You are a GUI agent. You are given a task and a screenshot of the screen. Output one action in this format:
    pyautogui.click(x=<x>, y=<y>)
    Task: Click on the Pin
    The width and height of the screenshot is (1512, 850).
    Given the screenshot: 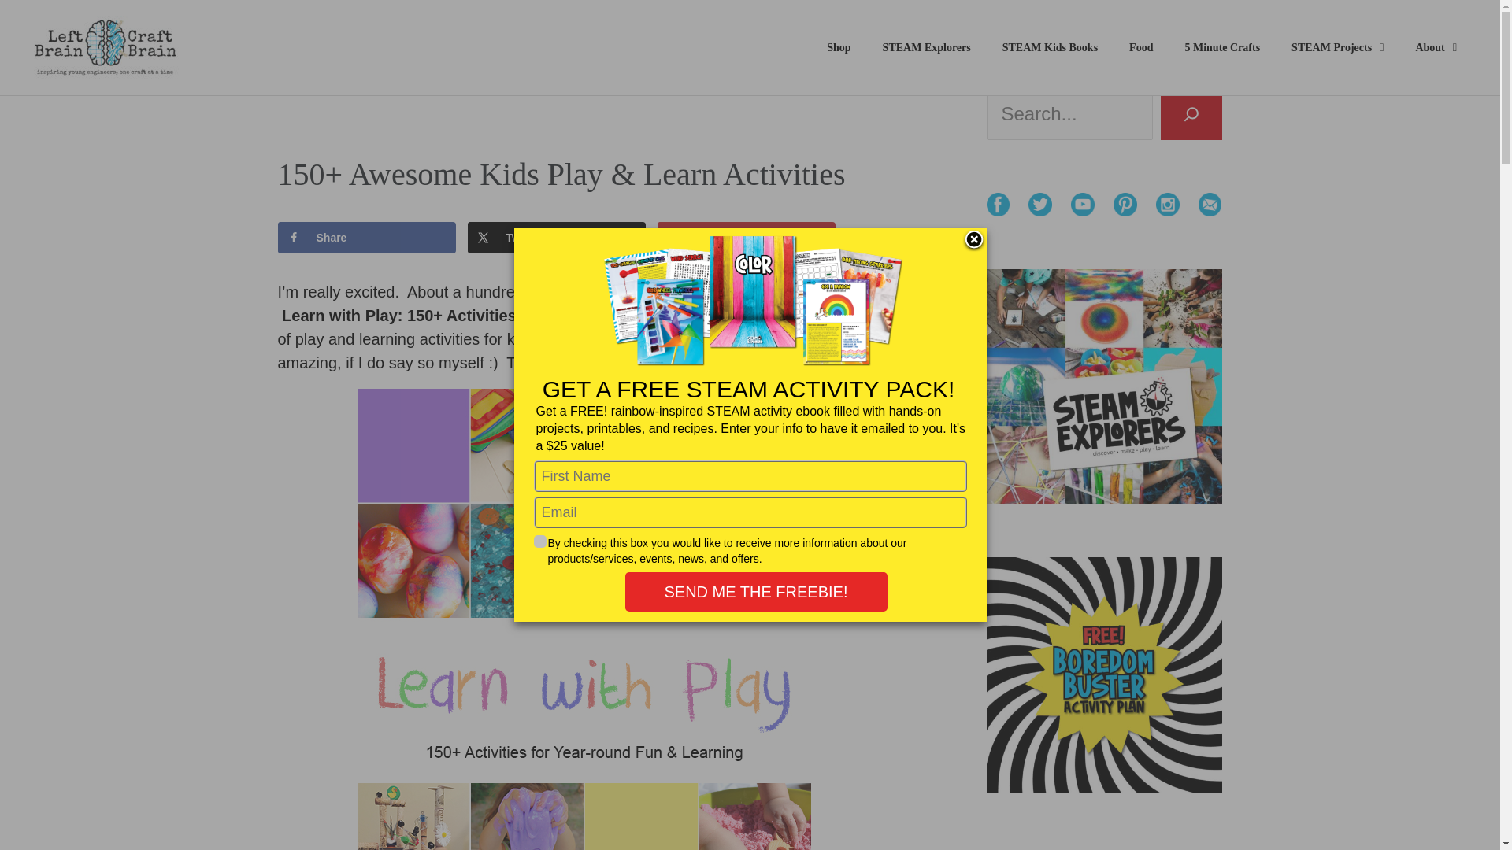 What is the action you would take?
    pyautogui.click(x=747, y=237)
    